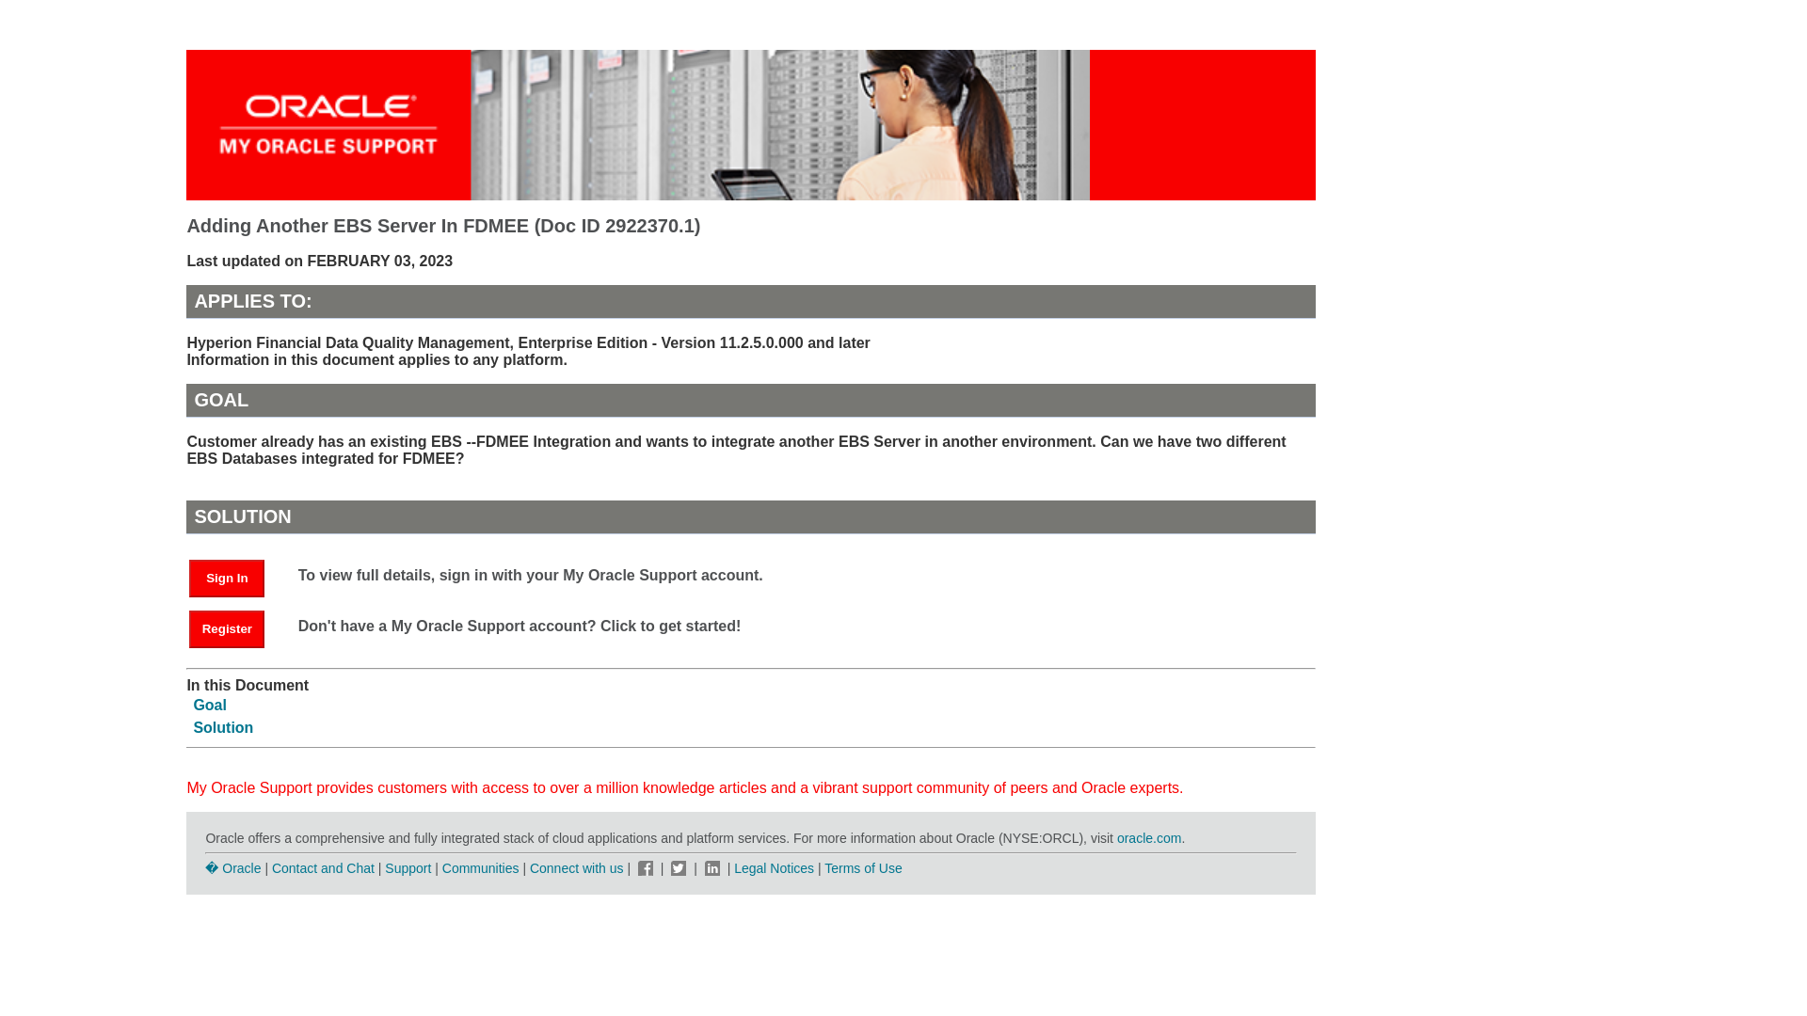  I want to click on Support, so click(408, 867).